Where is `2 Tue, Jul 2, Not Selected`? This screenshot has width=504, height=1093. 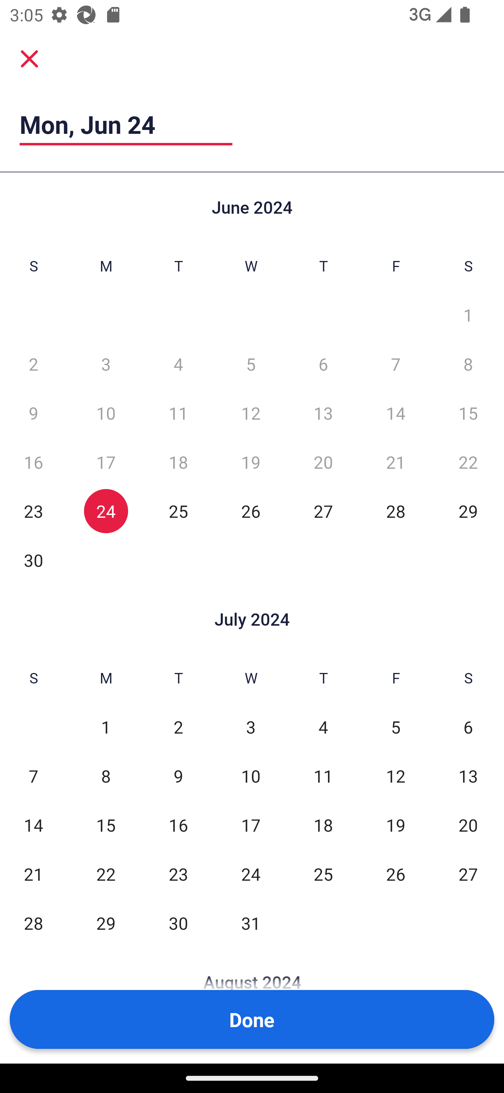
2 Tue, Jul 2, Not Selected is located at coordinates (178, 727).